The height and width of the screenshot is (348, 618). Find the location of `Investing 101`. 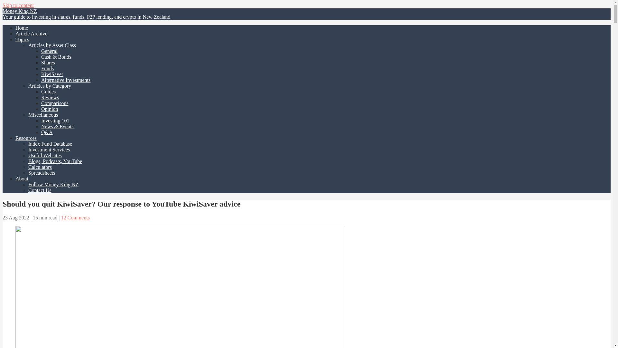

Investing 101 is located at coordinates (55, 121).